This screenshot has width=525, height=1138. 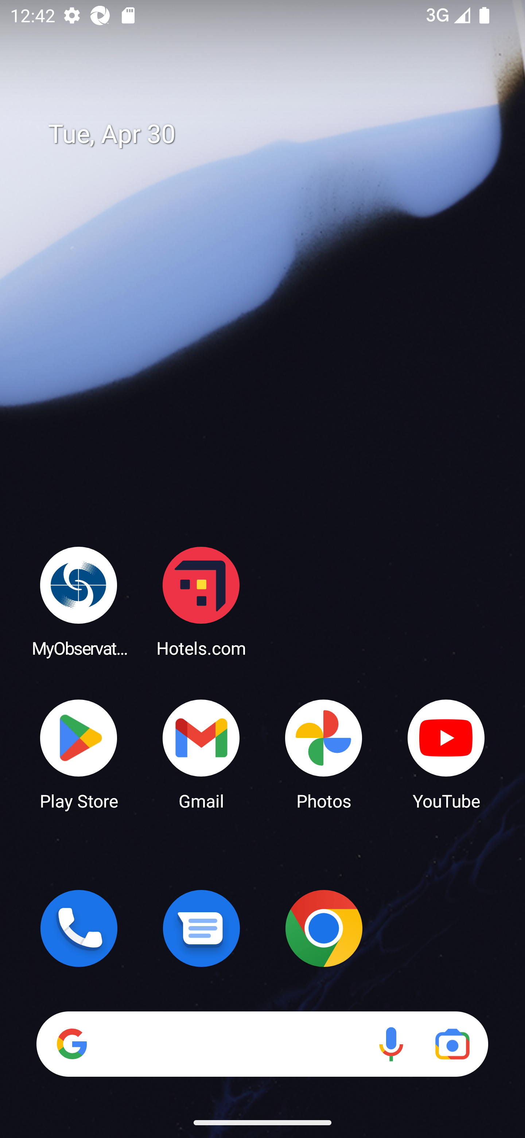 I want to click on YouTube, so click(x=446, y=754).